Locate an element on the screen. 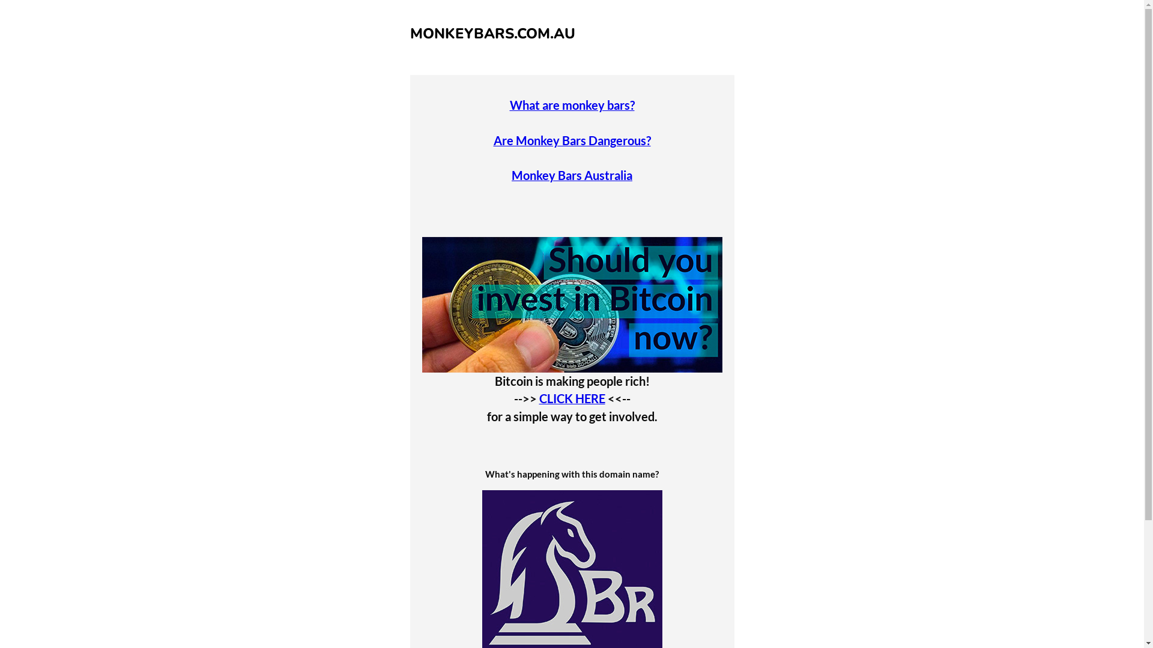 This screenshot has width=1153, height=648. Monkey Bars Australia is located at coordinates (572, 175).